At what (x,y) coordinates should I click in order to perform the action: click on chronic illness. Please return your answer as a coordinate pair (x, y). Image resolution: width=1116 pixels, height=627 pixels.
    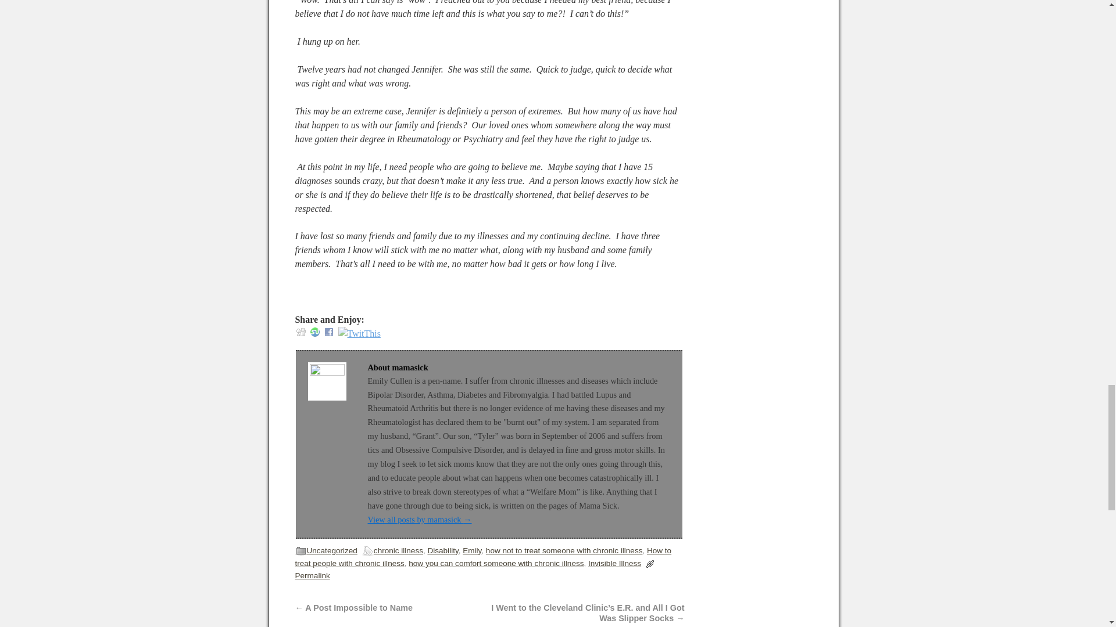
    Looking at the image, I should click on (398, 550).